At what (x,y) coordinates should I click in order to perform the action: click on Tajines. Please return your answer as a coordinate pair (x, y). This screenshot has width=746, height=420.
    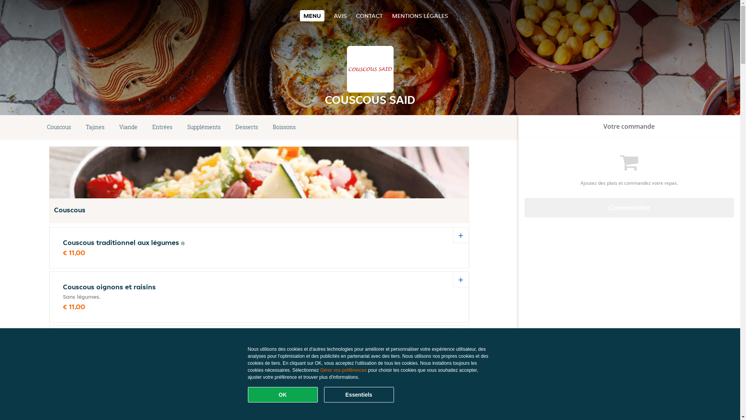
    Looking at the image, I should click on (95, 128).